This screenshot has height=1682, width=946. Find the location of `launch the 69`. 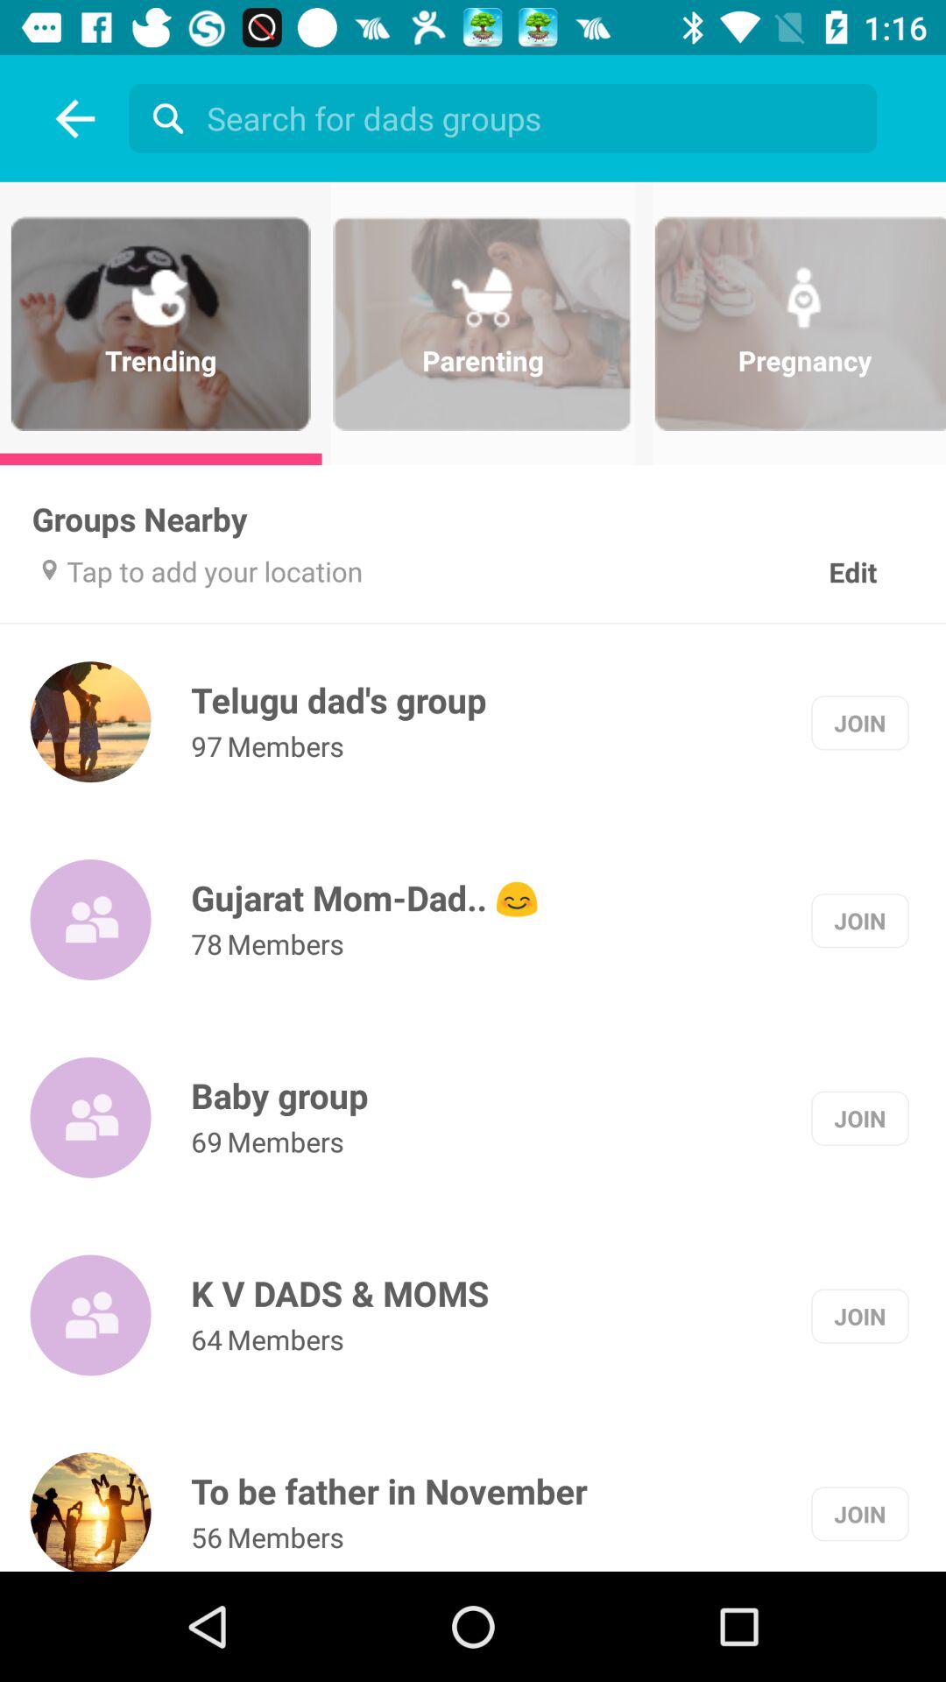

launch the 69 is located at coordinates (207, 1141).